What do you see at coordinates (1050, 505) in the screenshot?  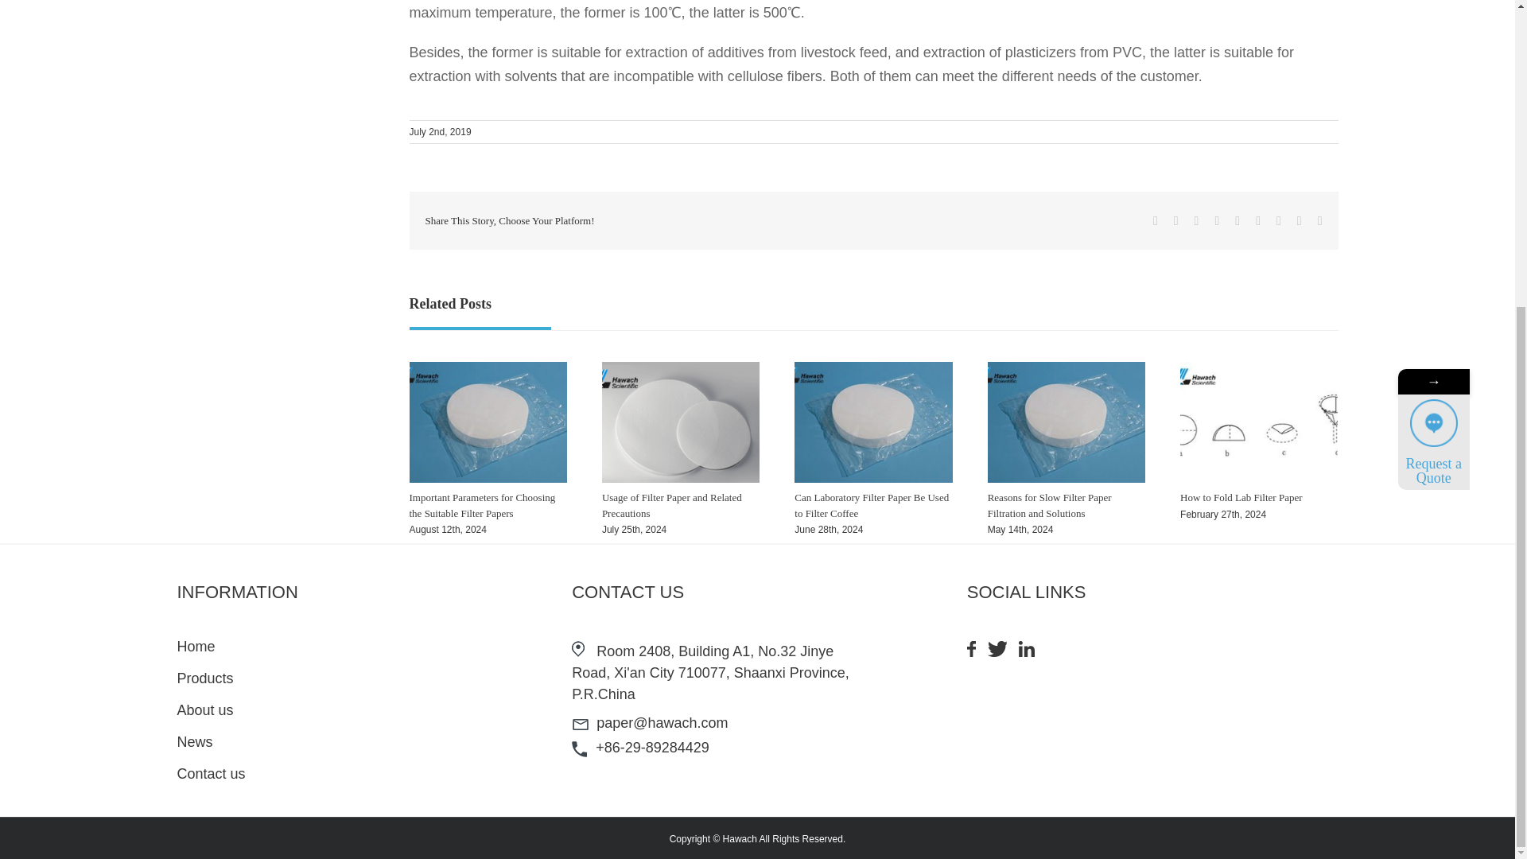 I see `Reasons for Slow Filter Paper Filtration and Solutions` at bounding box center [1050, 505].